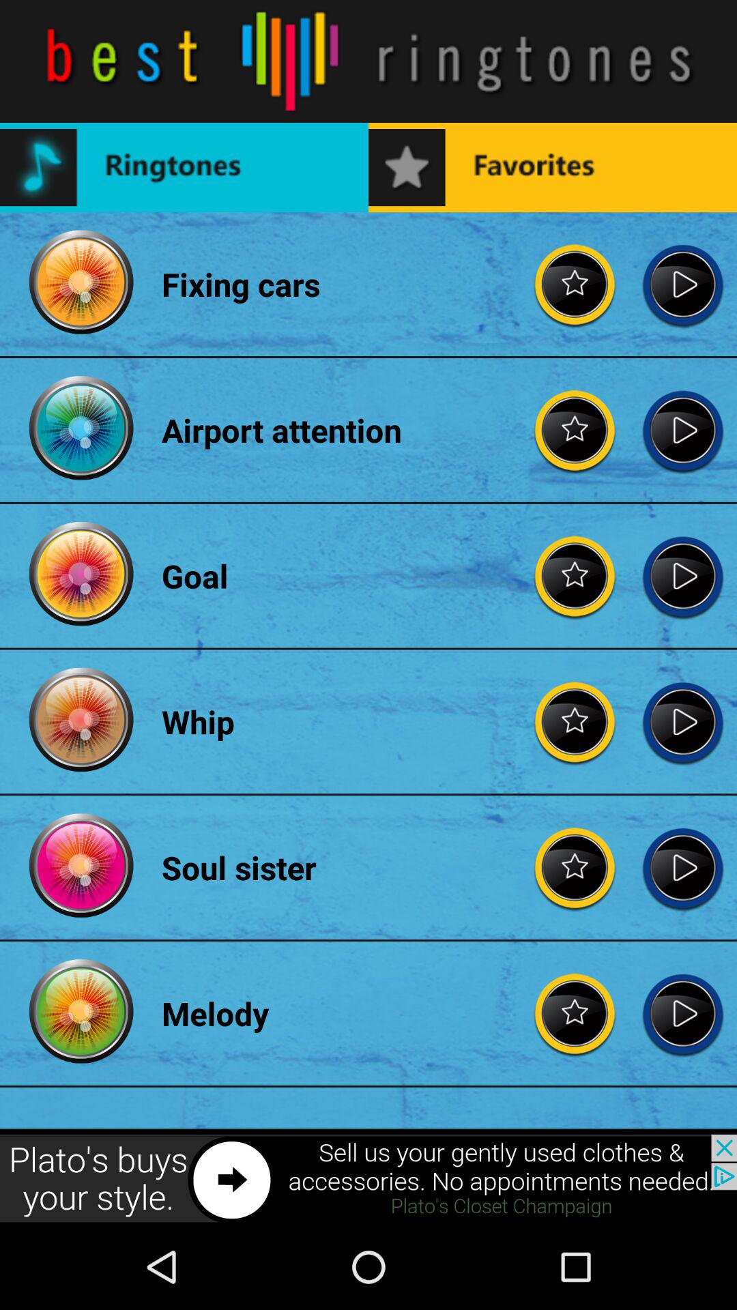 The height and width of the screenshot is (1310, 737). I want to click on favorite option, so click(575, 284).